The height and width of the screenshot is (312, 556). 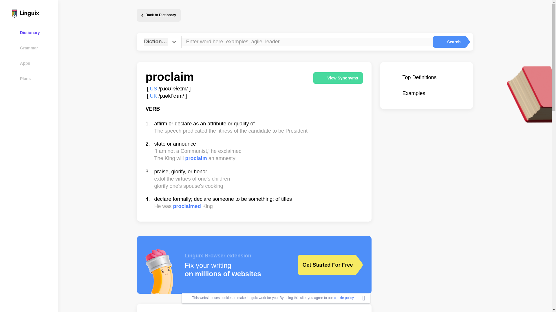 What do you see at coordinates (344, 298) in the screenshot?
I see `cookie policy` at bounding box center [344, 298].